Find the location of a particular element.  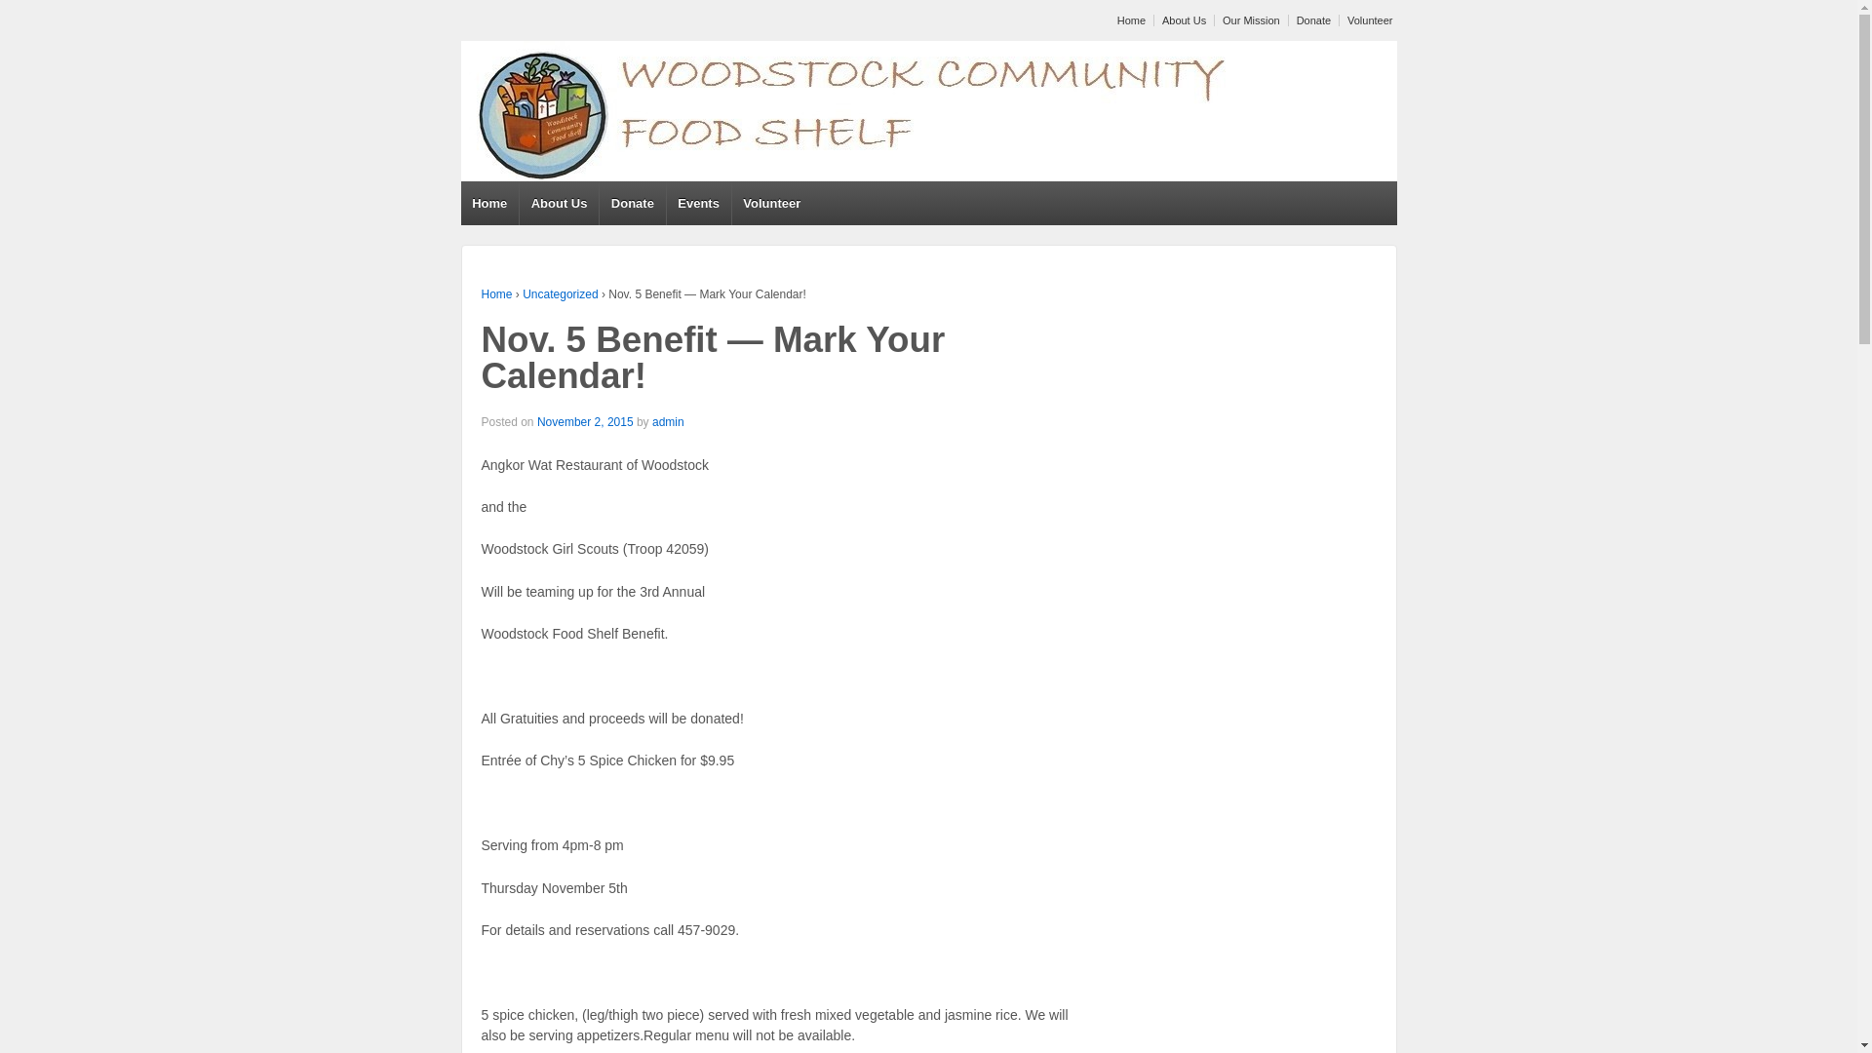

Home is located at coordinates (489, 203).